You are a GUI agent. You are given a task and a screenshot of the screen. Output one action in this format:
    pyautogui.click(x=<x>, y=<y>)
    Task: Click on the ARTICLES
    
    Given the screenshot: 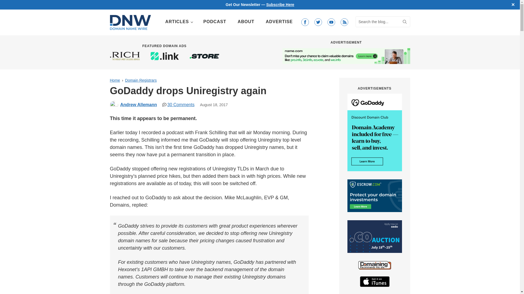 What is the action you would take?
    pyautogui.click(x=178, y=22)
    